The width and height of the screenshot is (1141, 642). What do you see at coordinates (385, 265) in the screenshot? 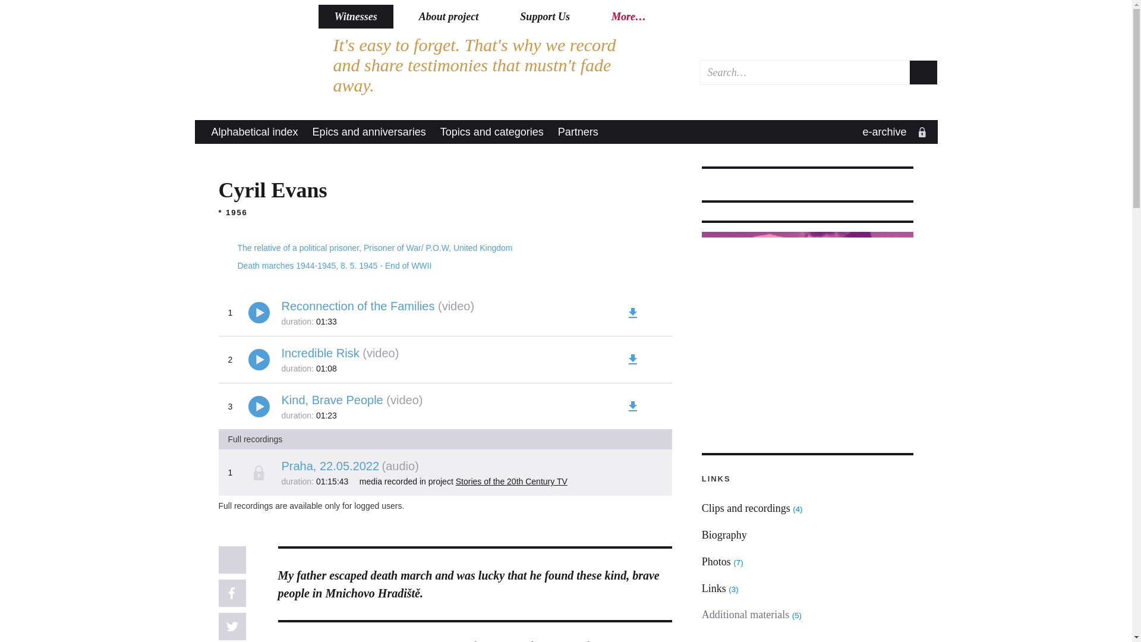
I see `8. 5. 1945 - End of WWII` at bounding box center [385, 265].